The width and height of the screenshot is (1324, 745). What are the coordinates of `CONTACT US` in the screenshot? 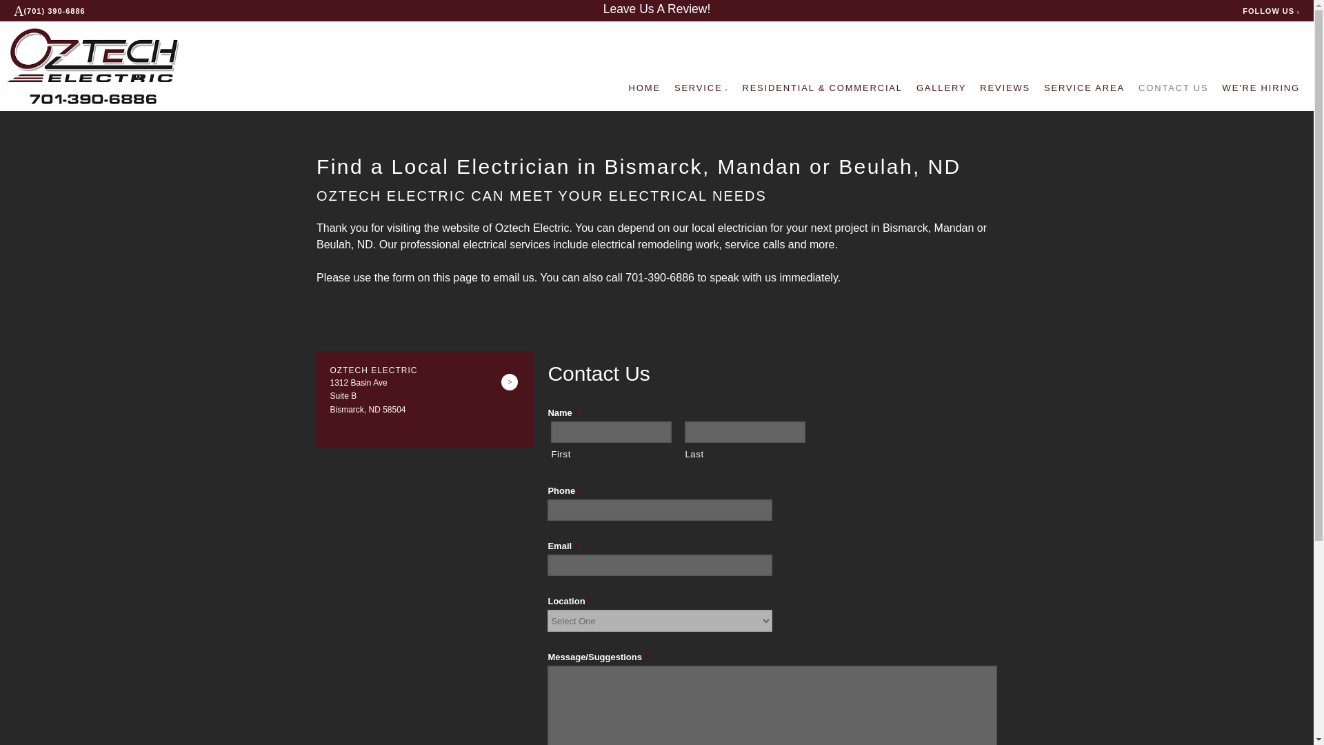 It's located at (1174, 88).